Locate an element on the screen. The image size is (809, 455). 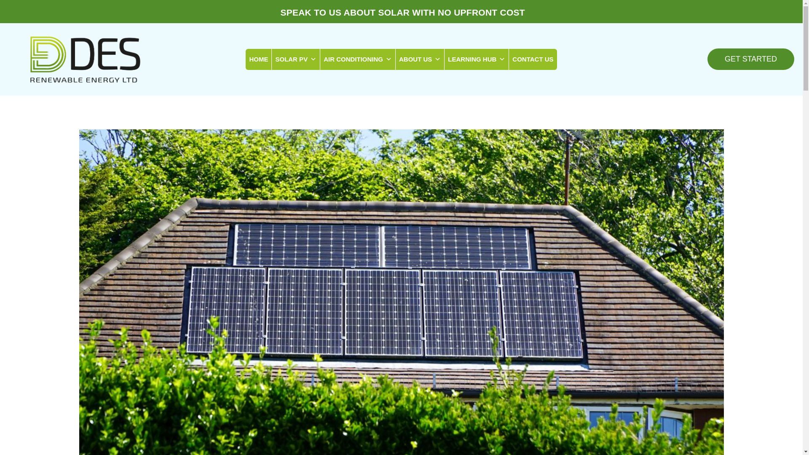
HOME is located at coordinates (258, 59).